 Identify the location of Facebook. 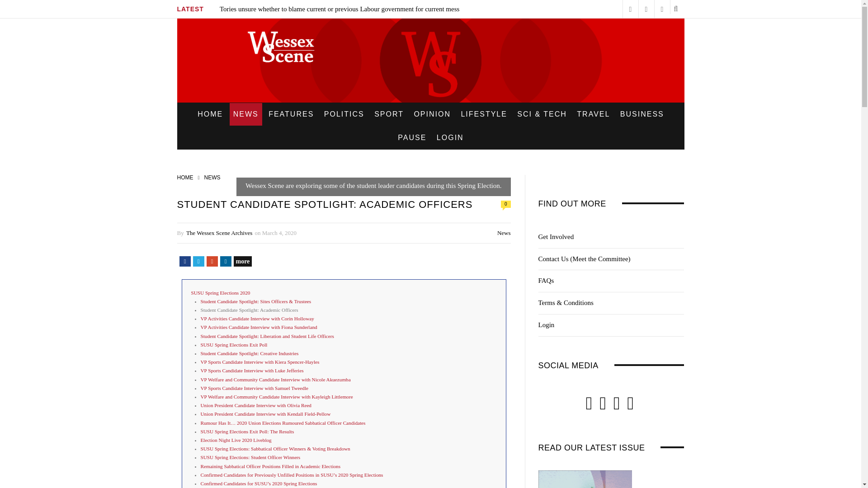
(184, 261).